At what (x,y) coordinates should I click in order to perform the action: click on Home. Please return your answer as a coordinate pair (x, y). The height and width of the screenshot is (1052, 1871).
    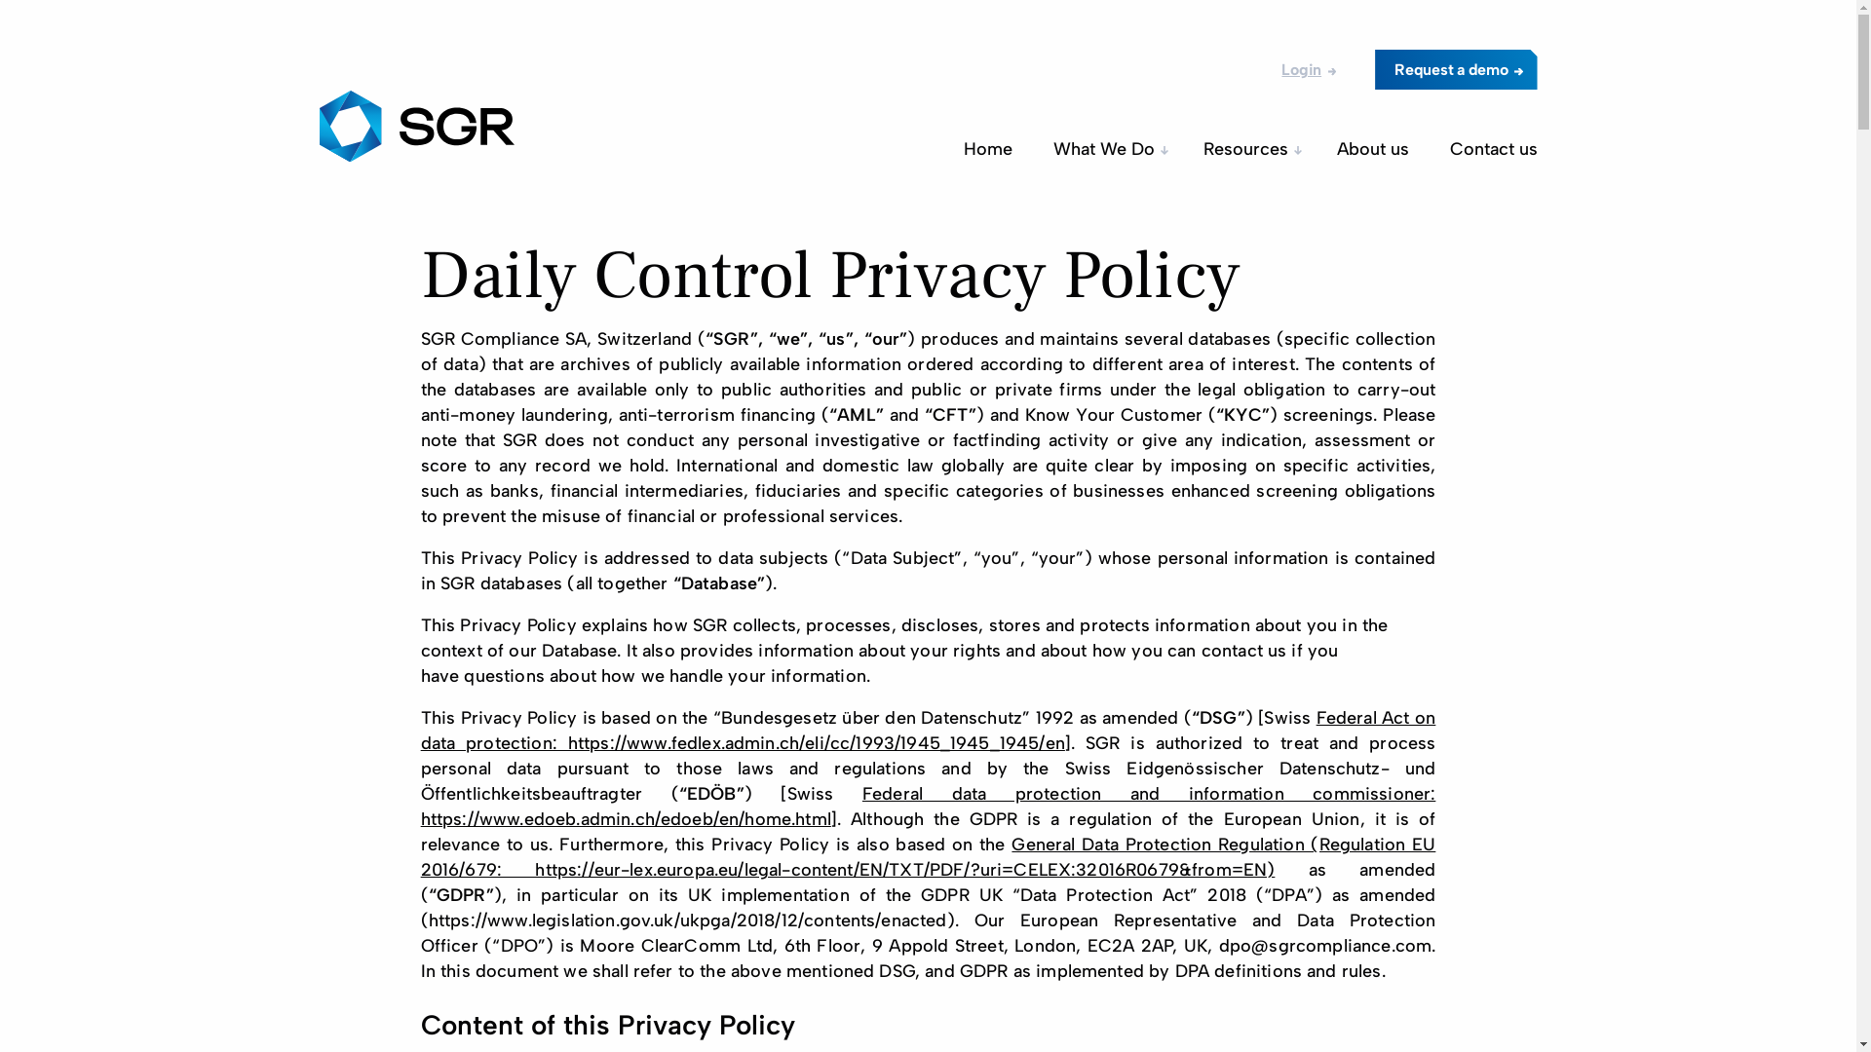
    Looking at the image, I should click on (986, 148).